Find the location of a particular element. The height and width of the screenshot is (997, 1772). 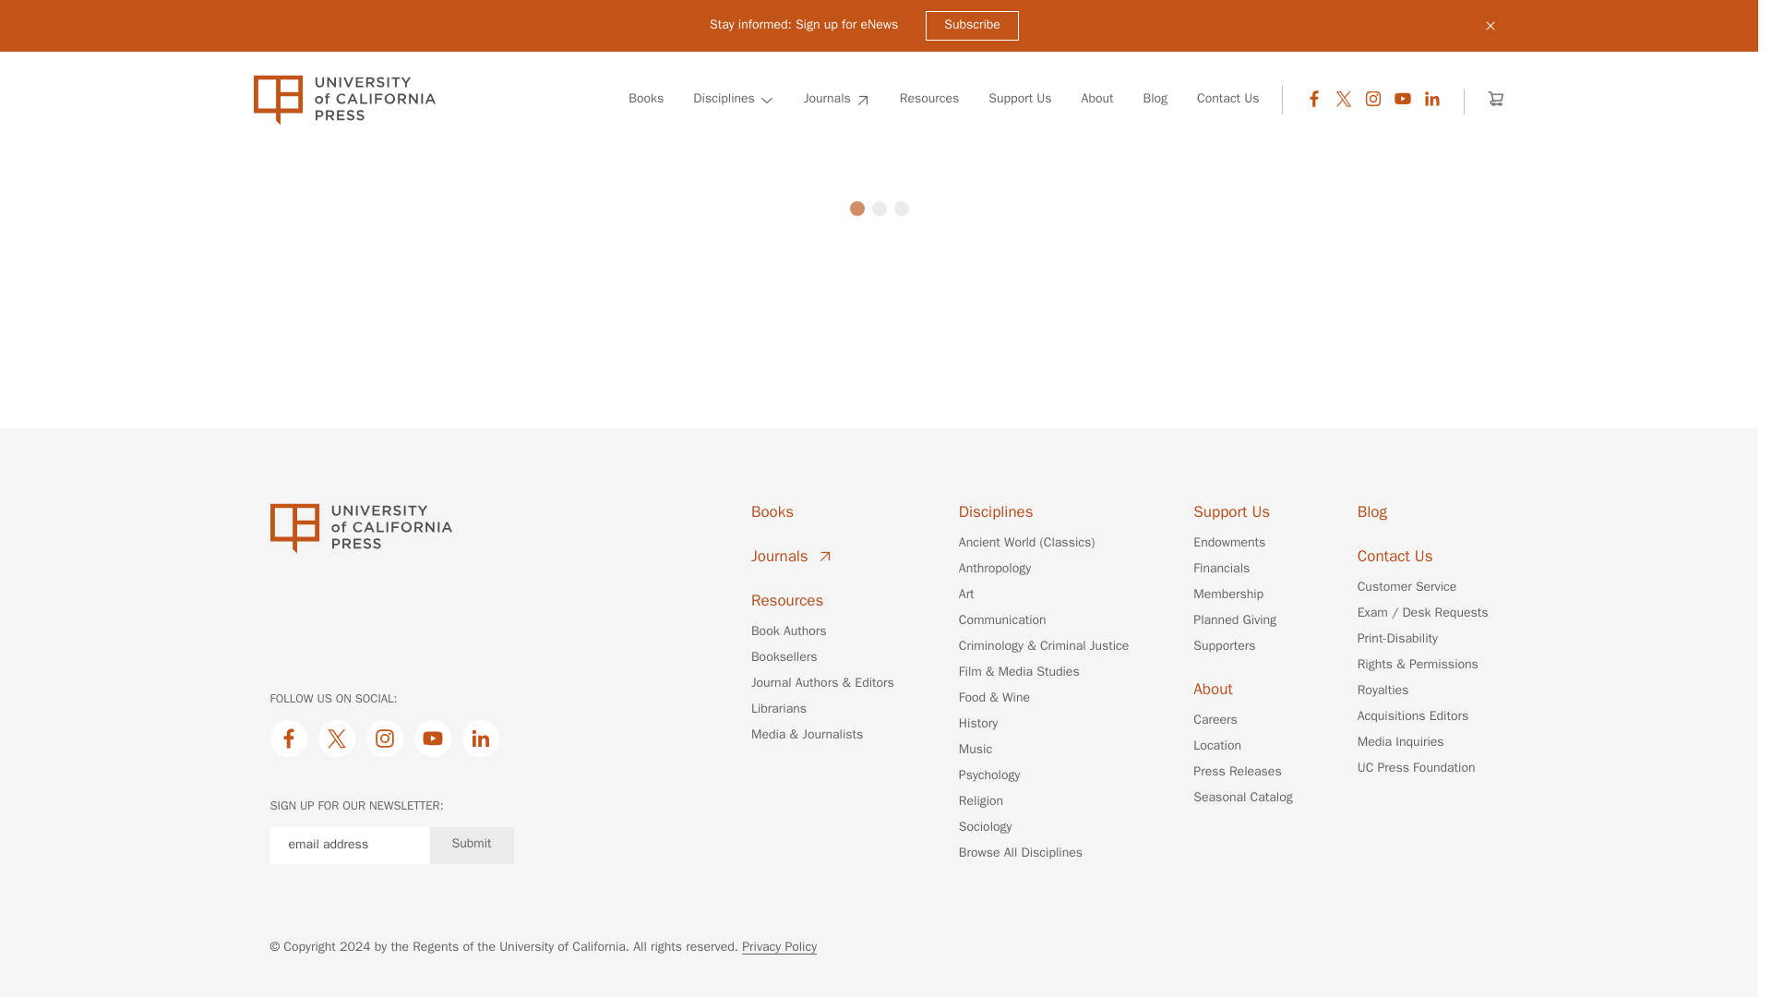

Disciplines is located at coordinates (733, 100).